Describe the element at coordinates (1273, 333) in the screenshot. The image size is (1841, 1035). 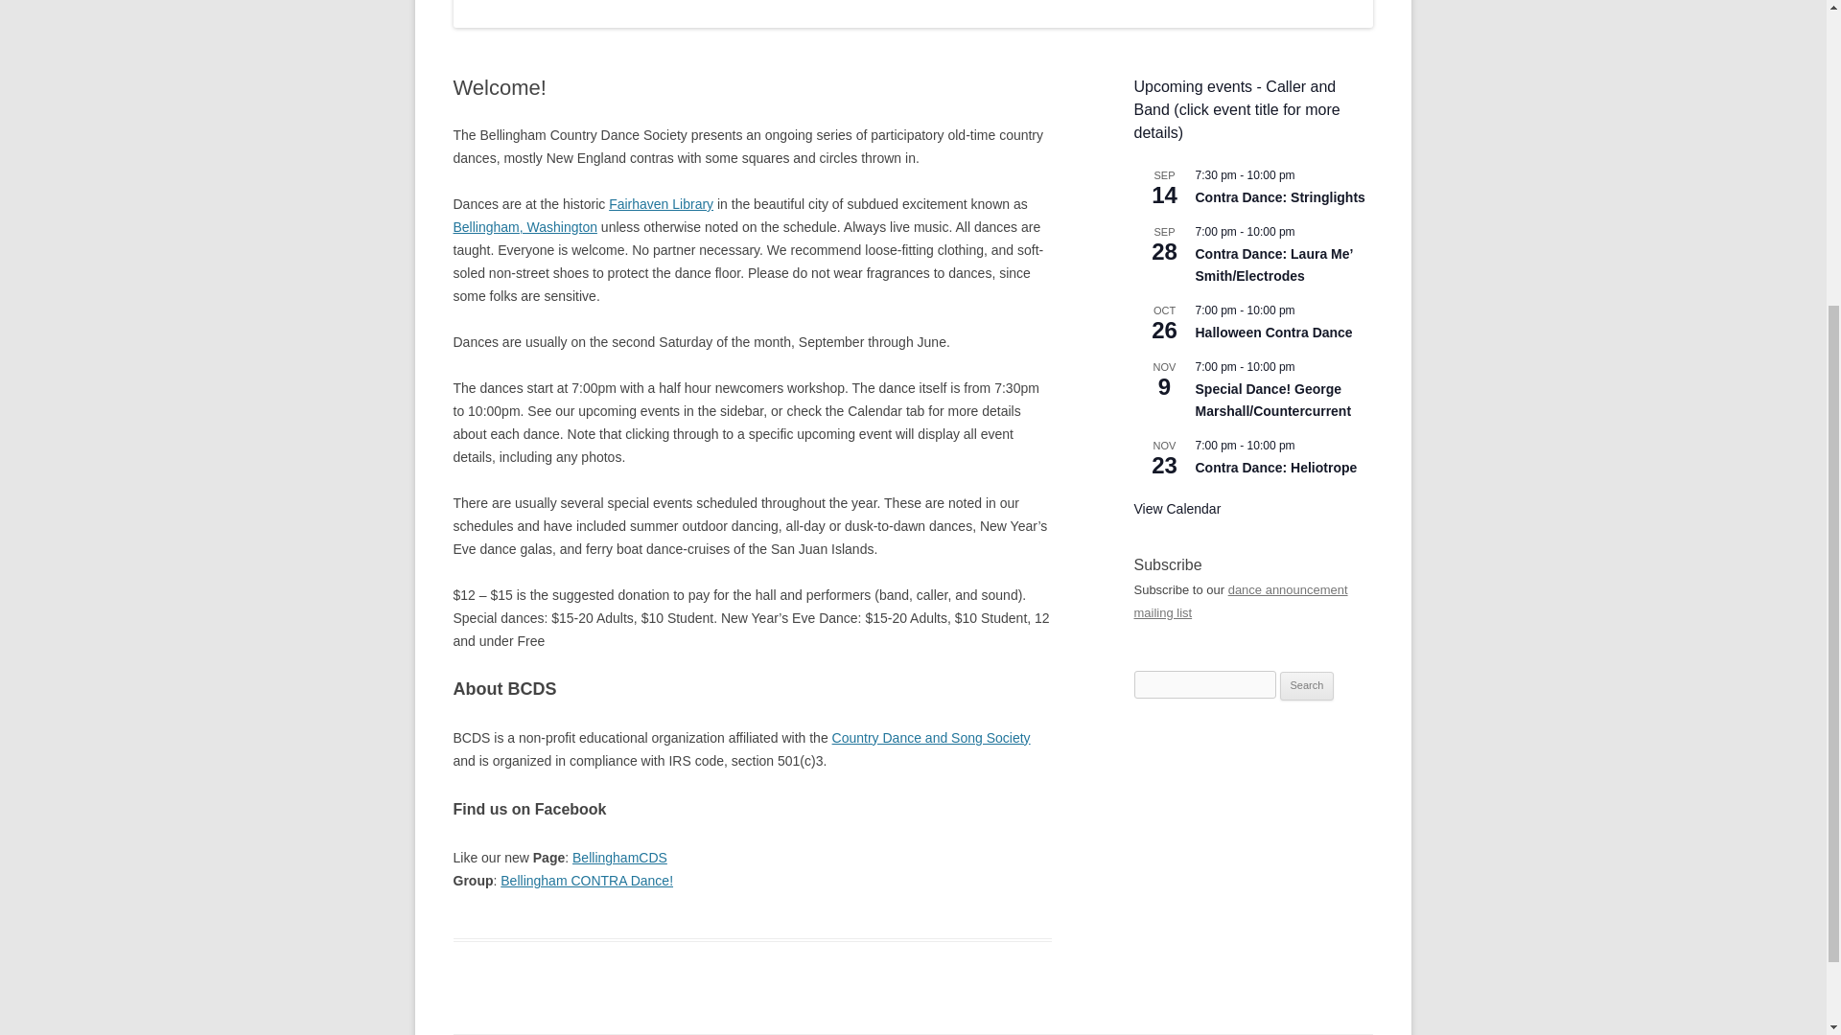
I see `Halloween Contra Dance` at that location.